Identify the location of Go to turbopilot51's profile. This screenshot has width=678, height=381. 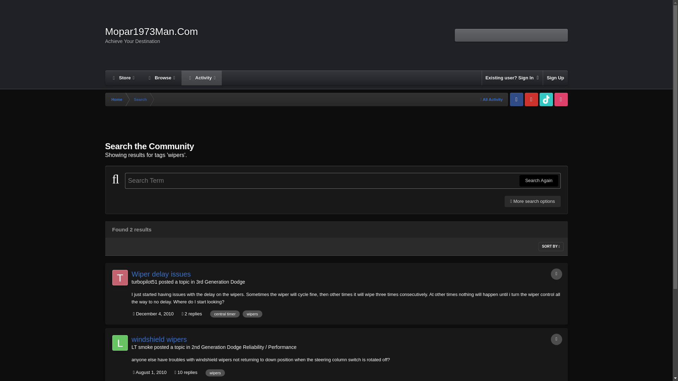
(144, 282).